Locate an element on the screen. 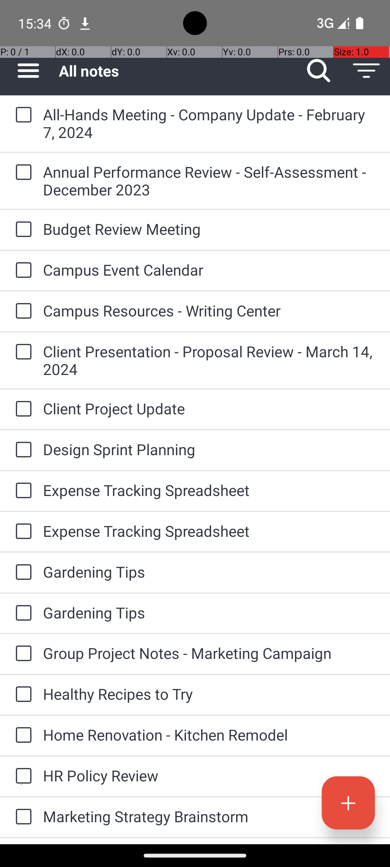 Image resolution: width=390 pixels, height=867 pixels. to-do: Healthy Recipes to Try is located at coordinates (22, 695).